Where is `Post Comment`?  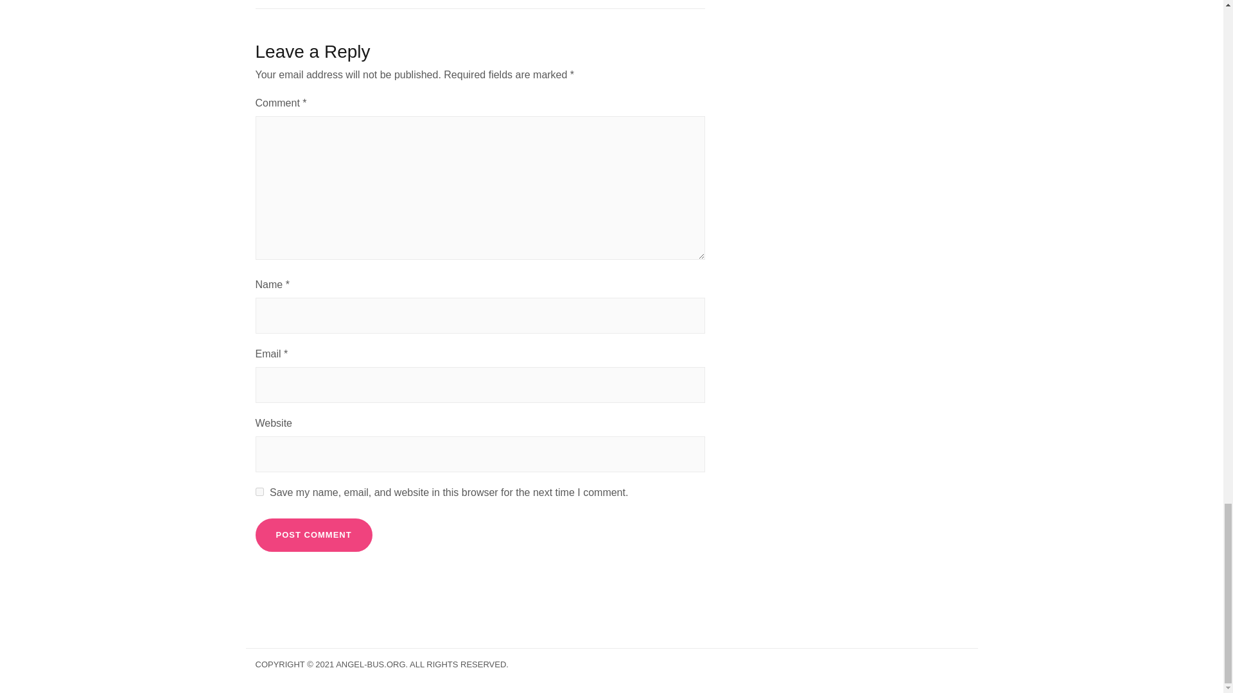 Post Comment is located at coordinates (313, 535).